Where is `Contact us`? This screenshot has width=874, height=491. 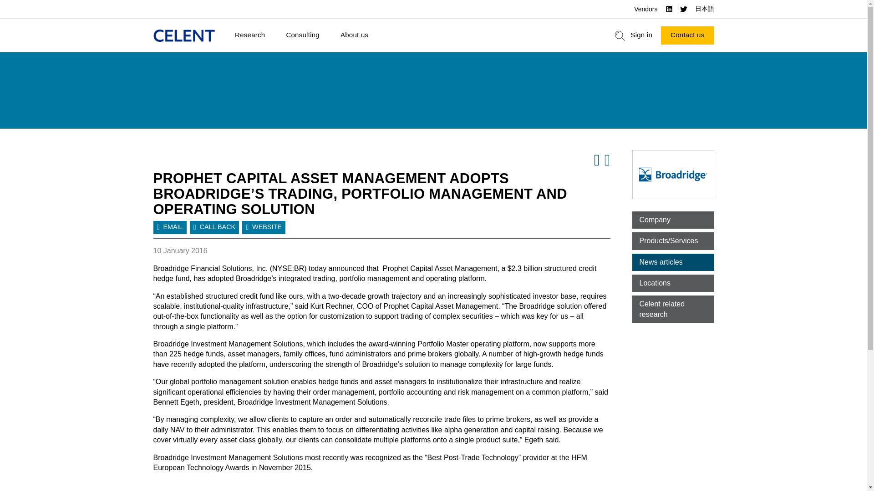 Contact us is located at coordinates (687, 35).